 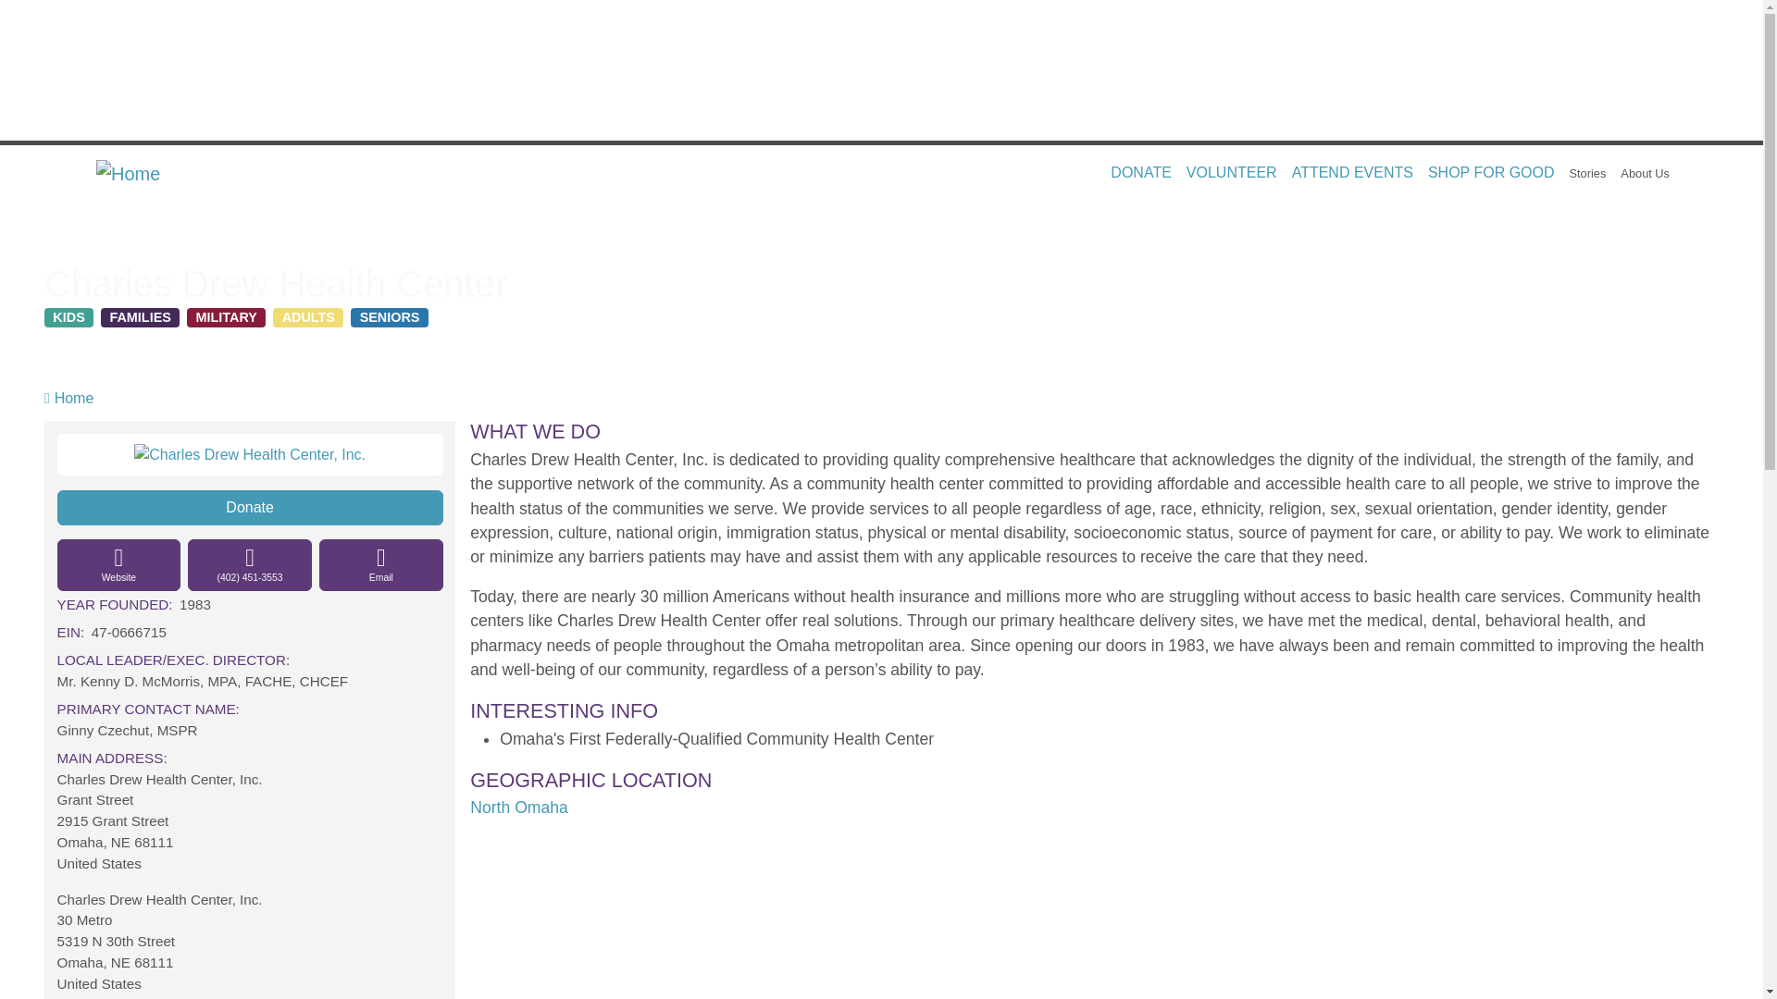 What do you see at coordinates (1352, 173) in the screenshot?
I see `ATTEND EVENTS` at bounding box center [1352, 173].